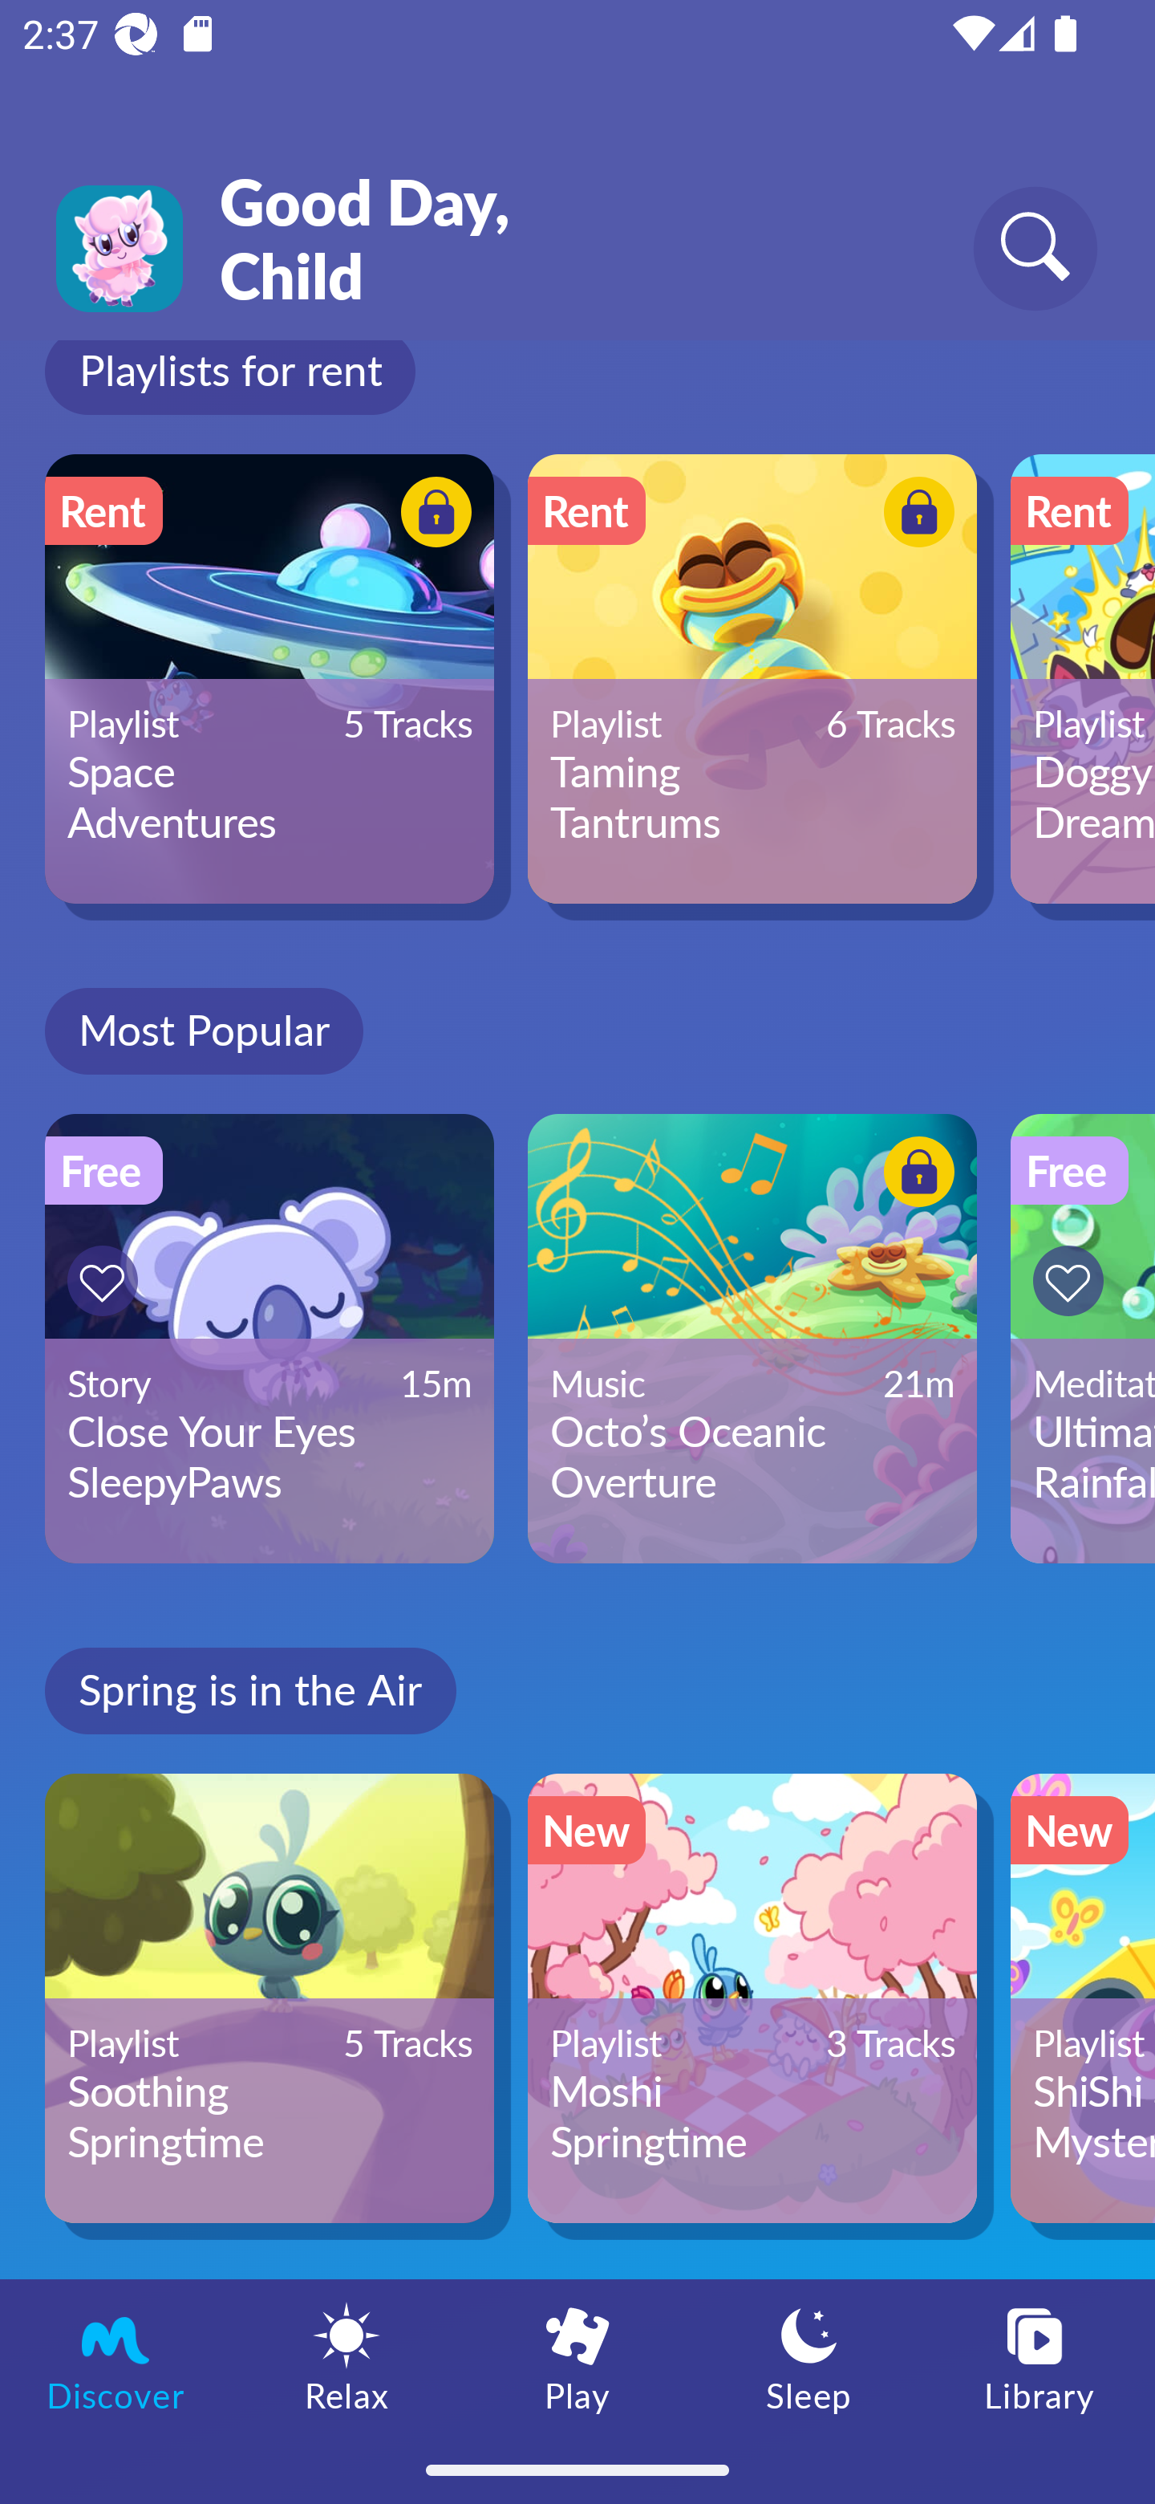 This screenshot has width=1155, height=2504. Describe the element at coordinates (577, 2357) in the screenshot. I see `Play` at that location.